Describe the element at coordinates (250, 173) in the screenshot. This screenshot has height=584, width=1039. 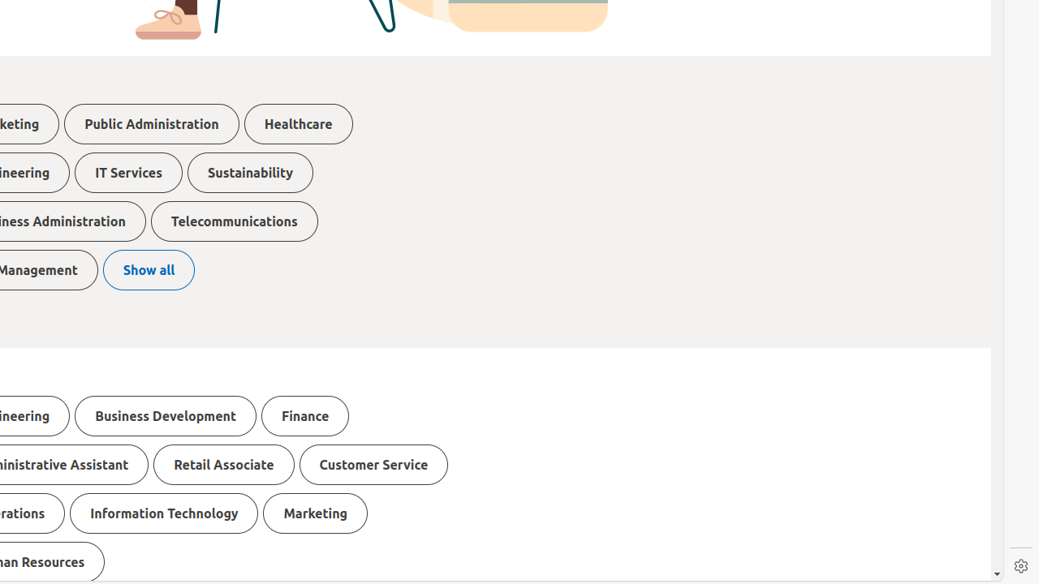
I see `Sustainability` at that location.